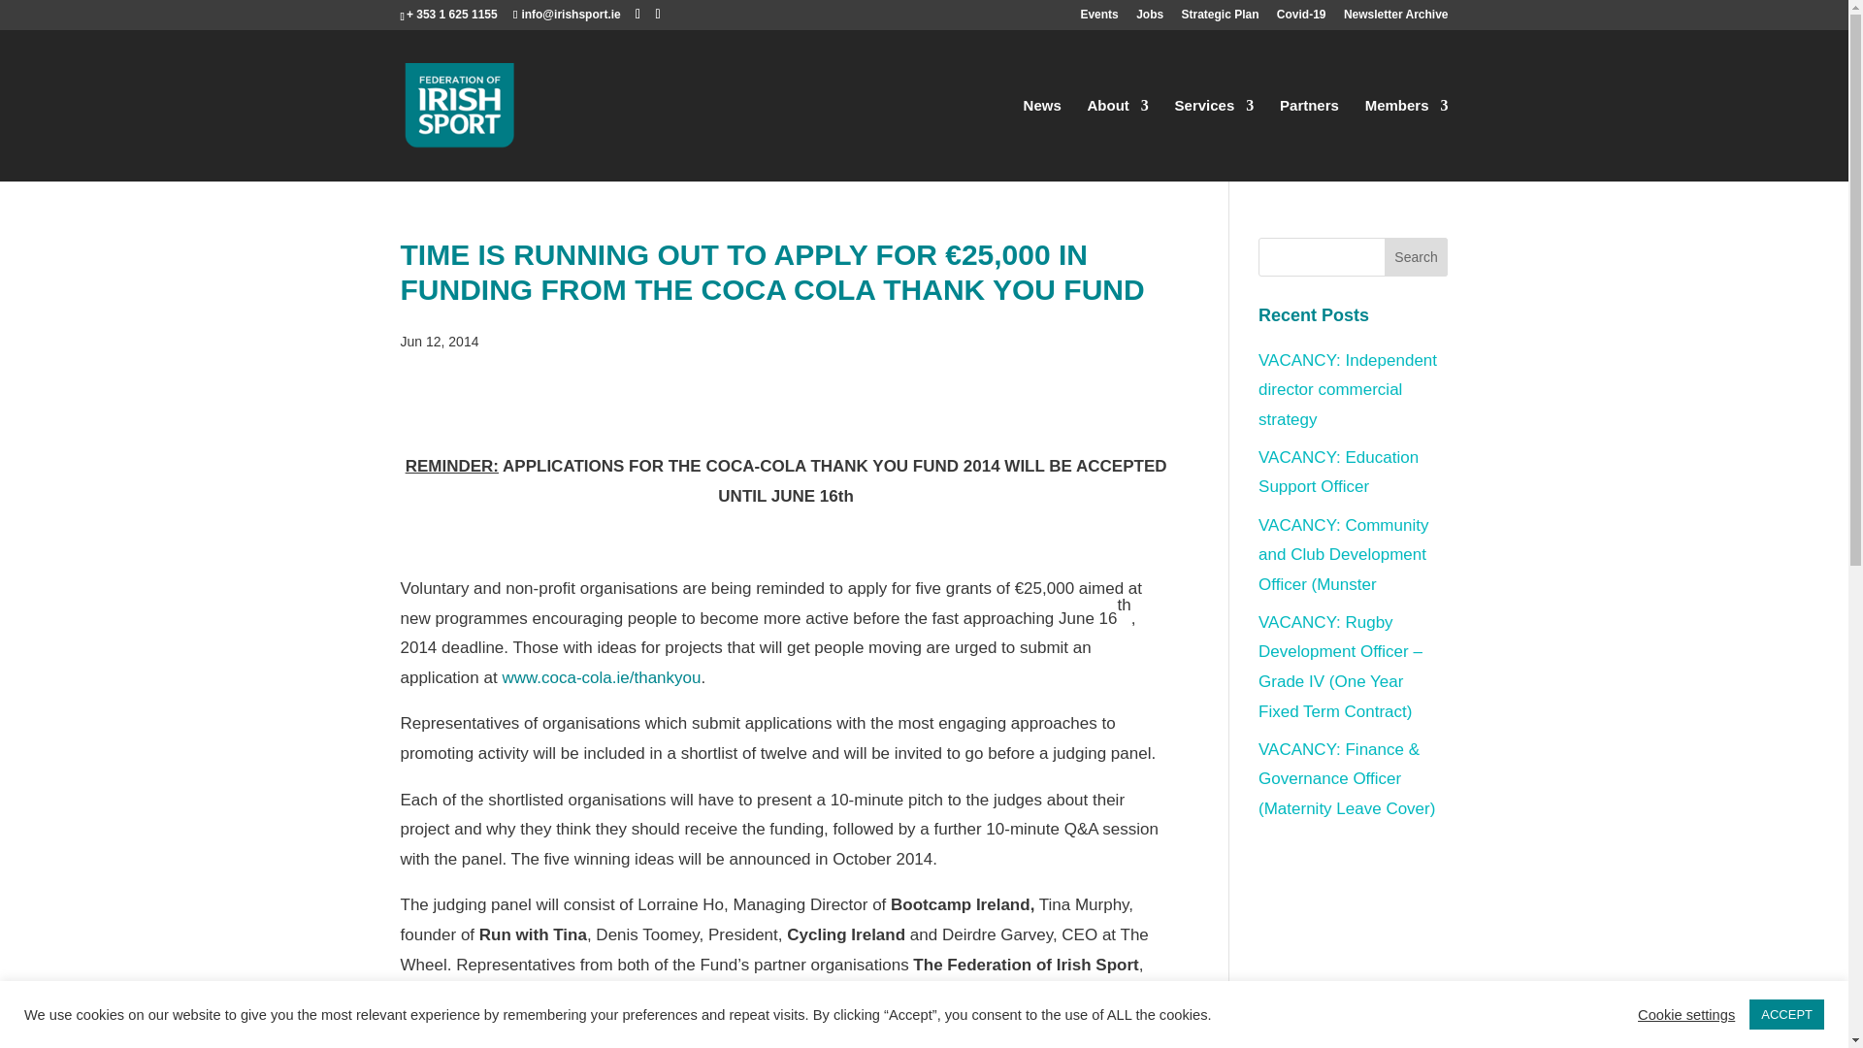 The image size is (1863, 1048). I want to click on Events, so click(1098, 18).